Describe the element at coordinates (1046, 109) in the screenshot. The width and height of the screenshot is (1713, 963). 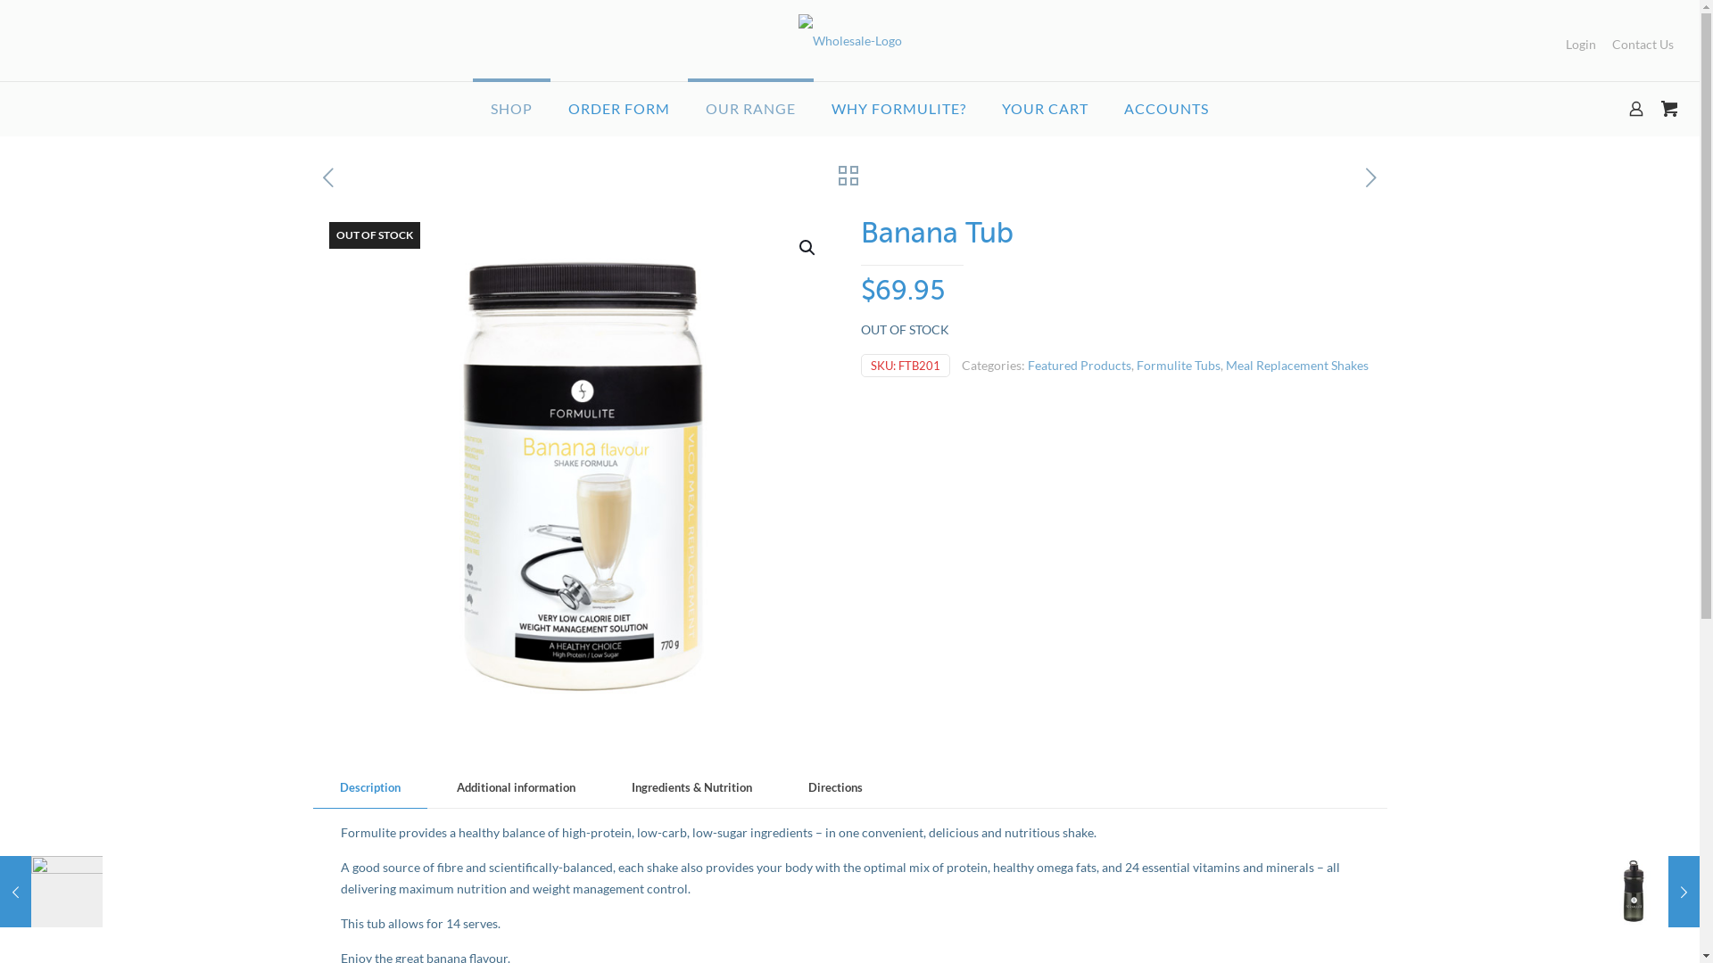
I see `YOUR CART` at that location.